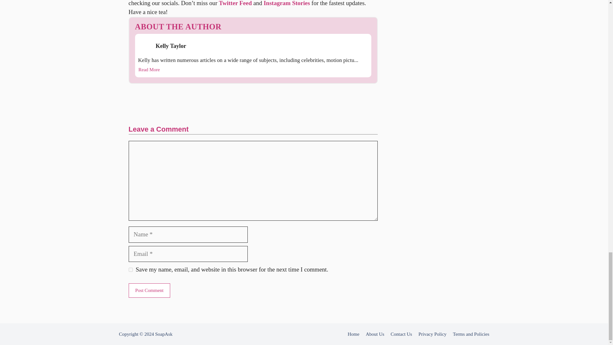 This screenshot has height=345, width=613. I want to click on yes, so click(130, 270).